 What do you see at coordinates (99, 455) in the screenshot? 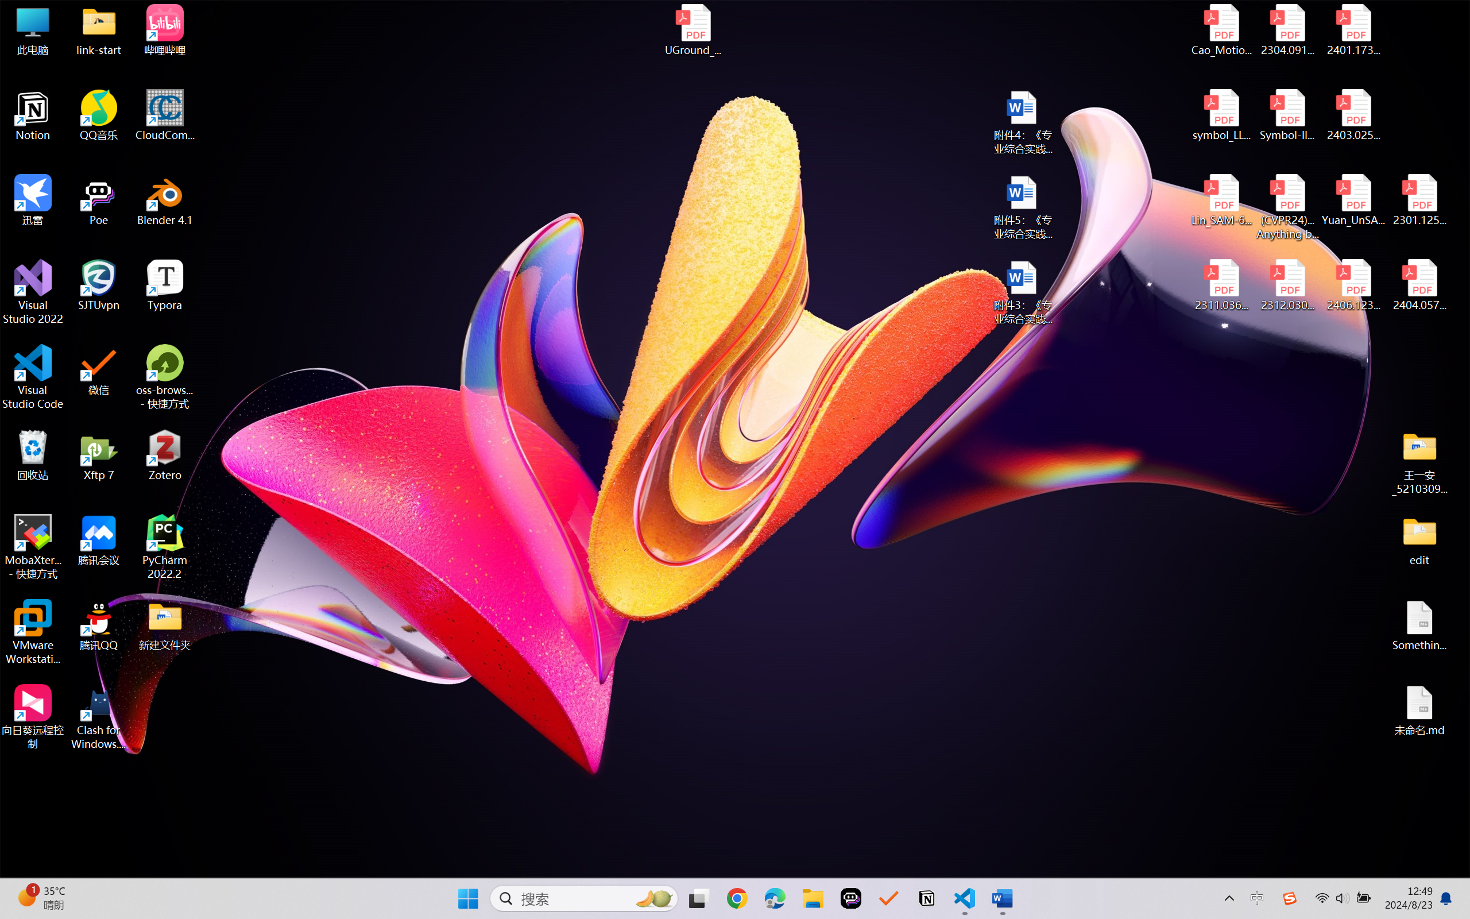
I see `Xftp 7` at bounding box center [99, 455].